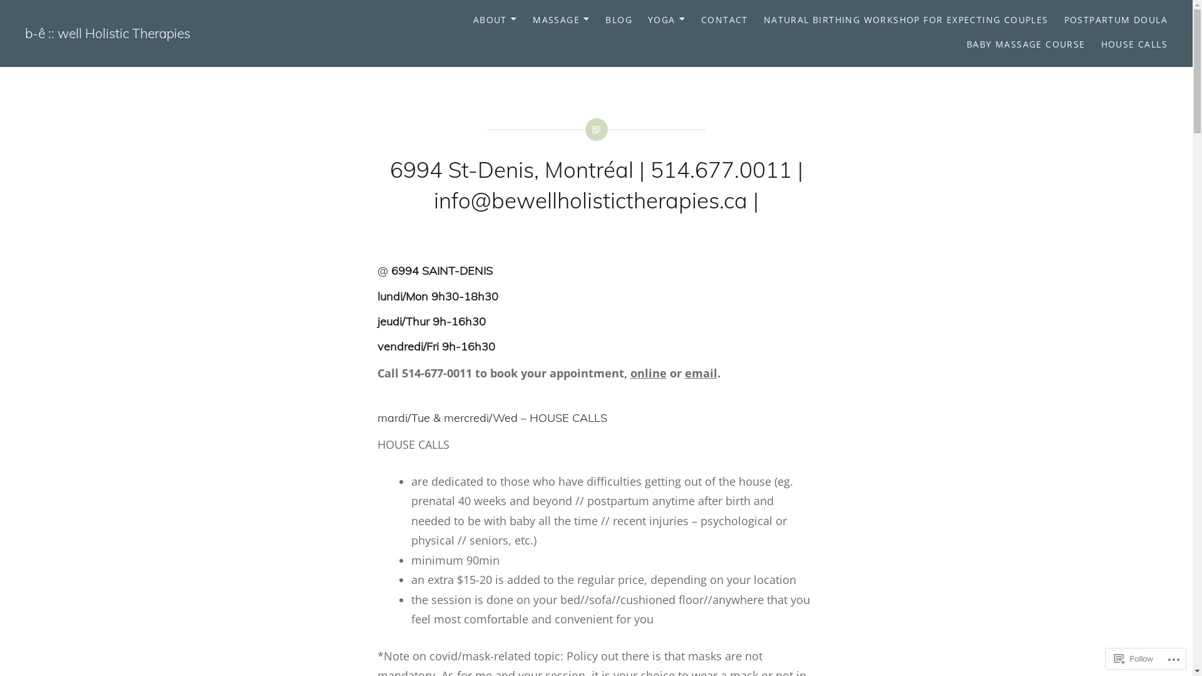 The width and height of the screenshot is (1202, 676). Describe the element at coordinates (667, 20) in the screenshot. I see `YOGA` at that location.